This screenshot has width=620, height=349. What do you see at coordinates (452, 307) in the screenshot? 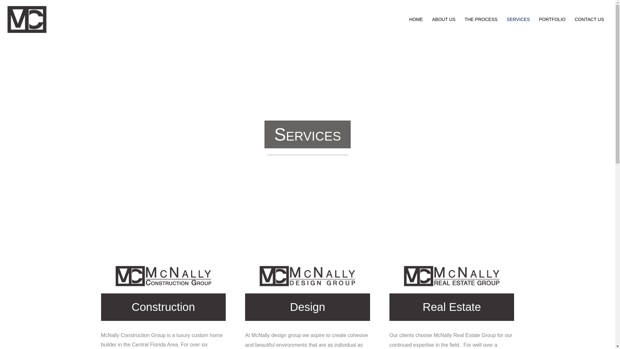
I see `Real Estate` at bounding box center [452, 307].